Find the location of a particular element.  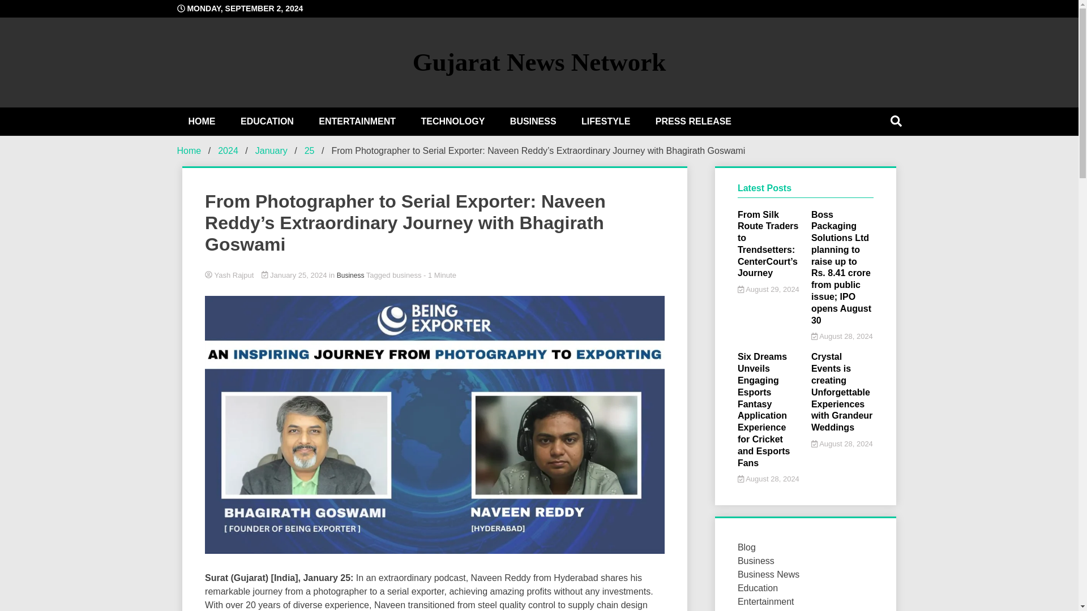

business is located at coordinates (406, 275).